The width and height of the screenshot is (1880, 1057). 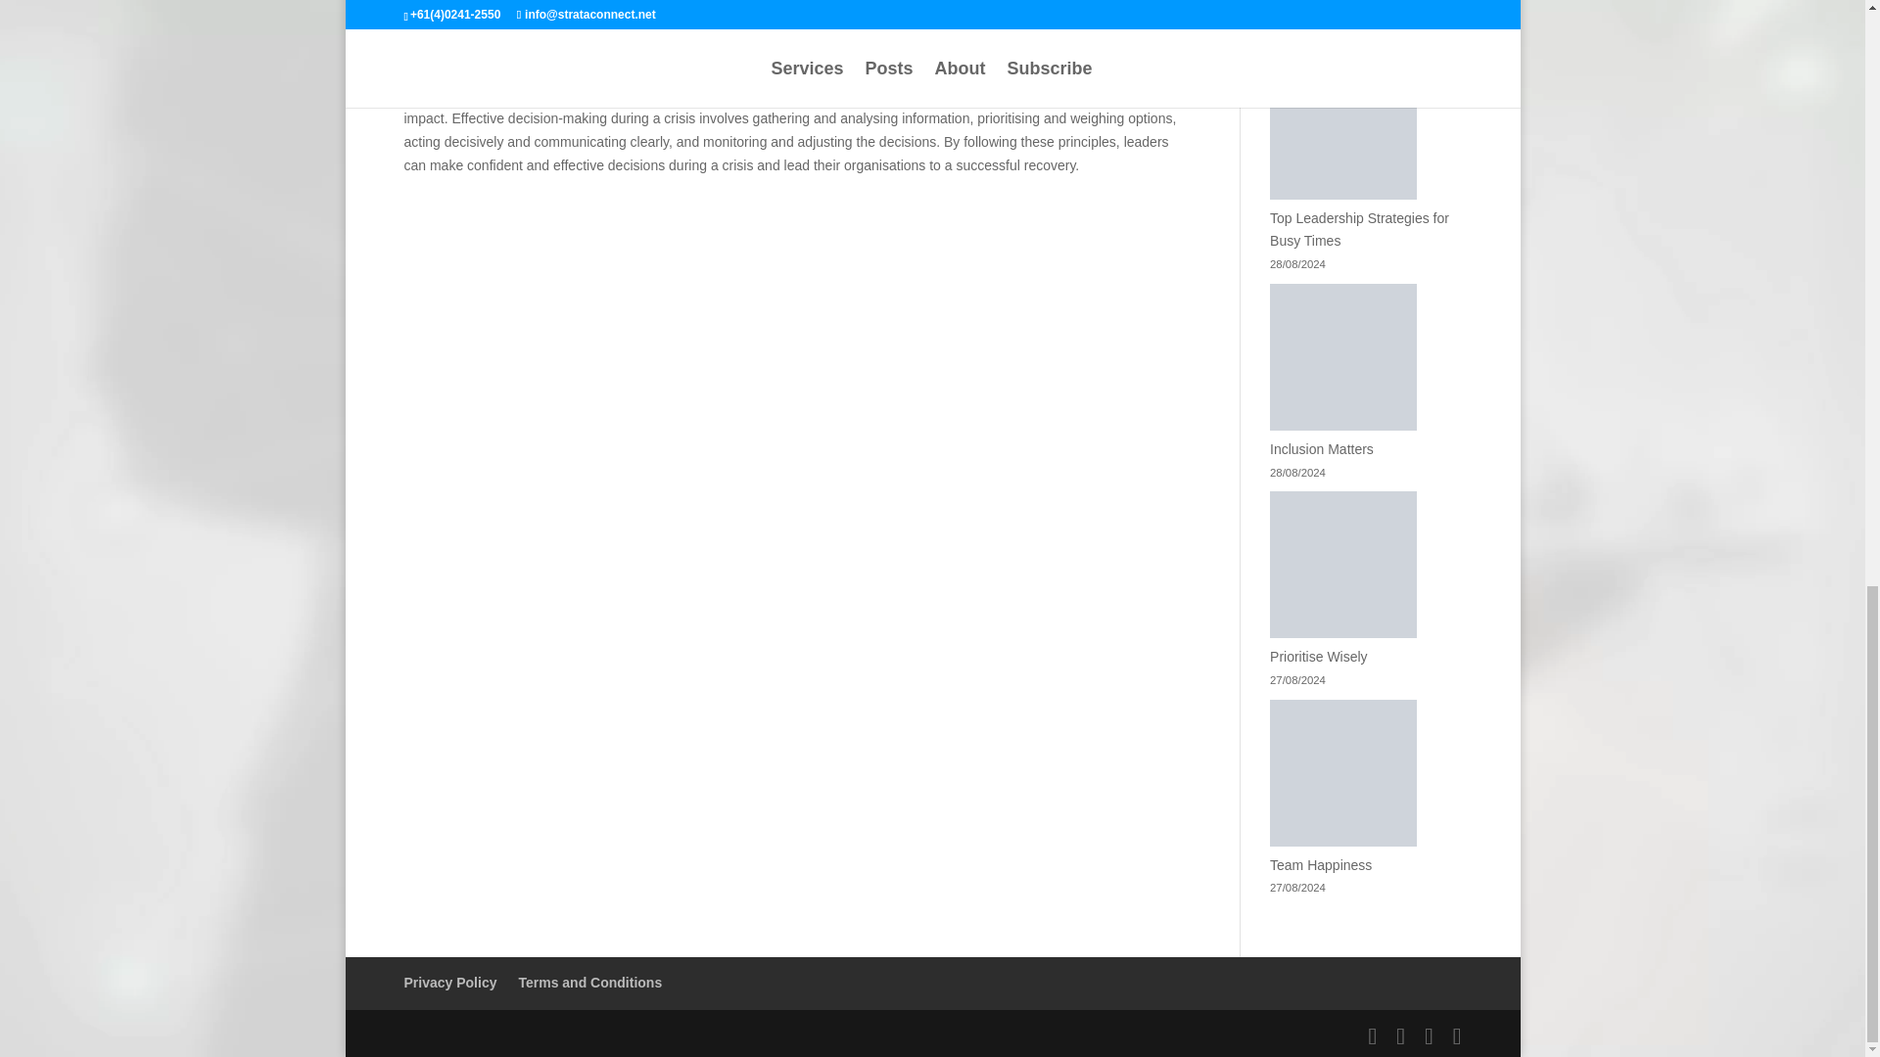 I want to click on Inclusion Matters, so click(x=1322, y=448).